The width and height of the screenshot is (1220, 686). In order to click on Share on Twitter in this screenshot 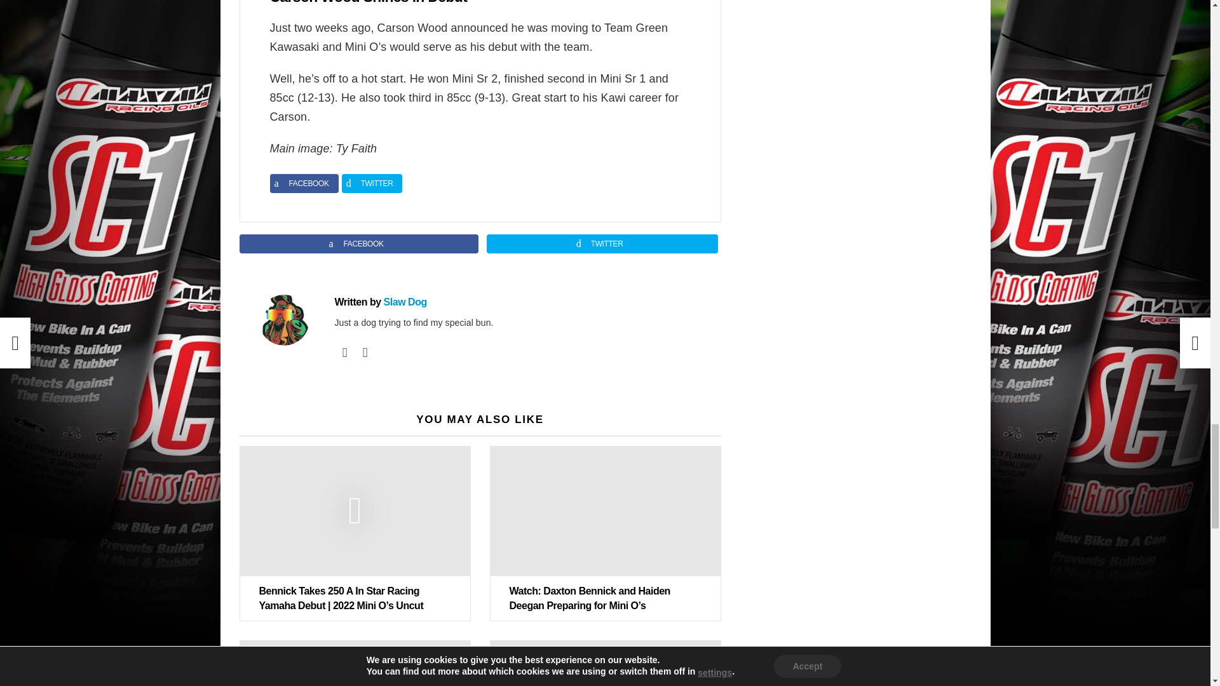, I will do `click(372, 183)`.